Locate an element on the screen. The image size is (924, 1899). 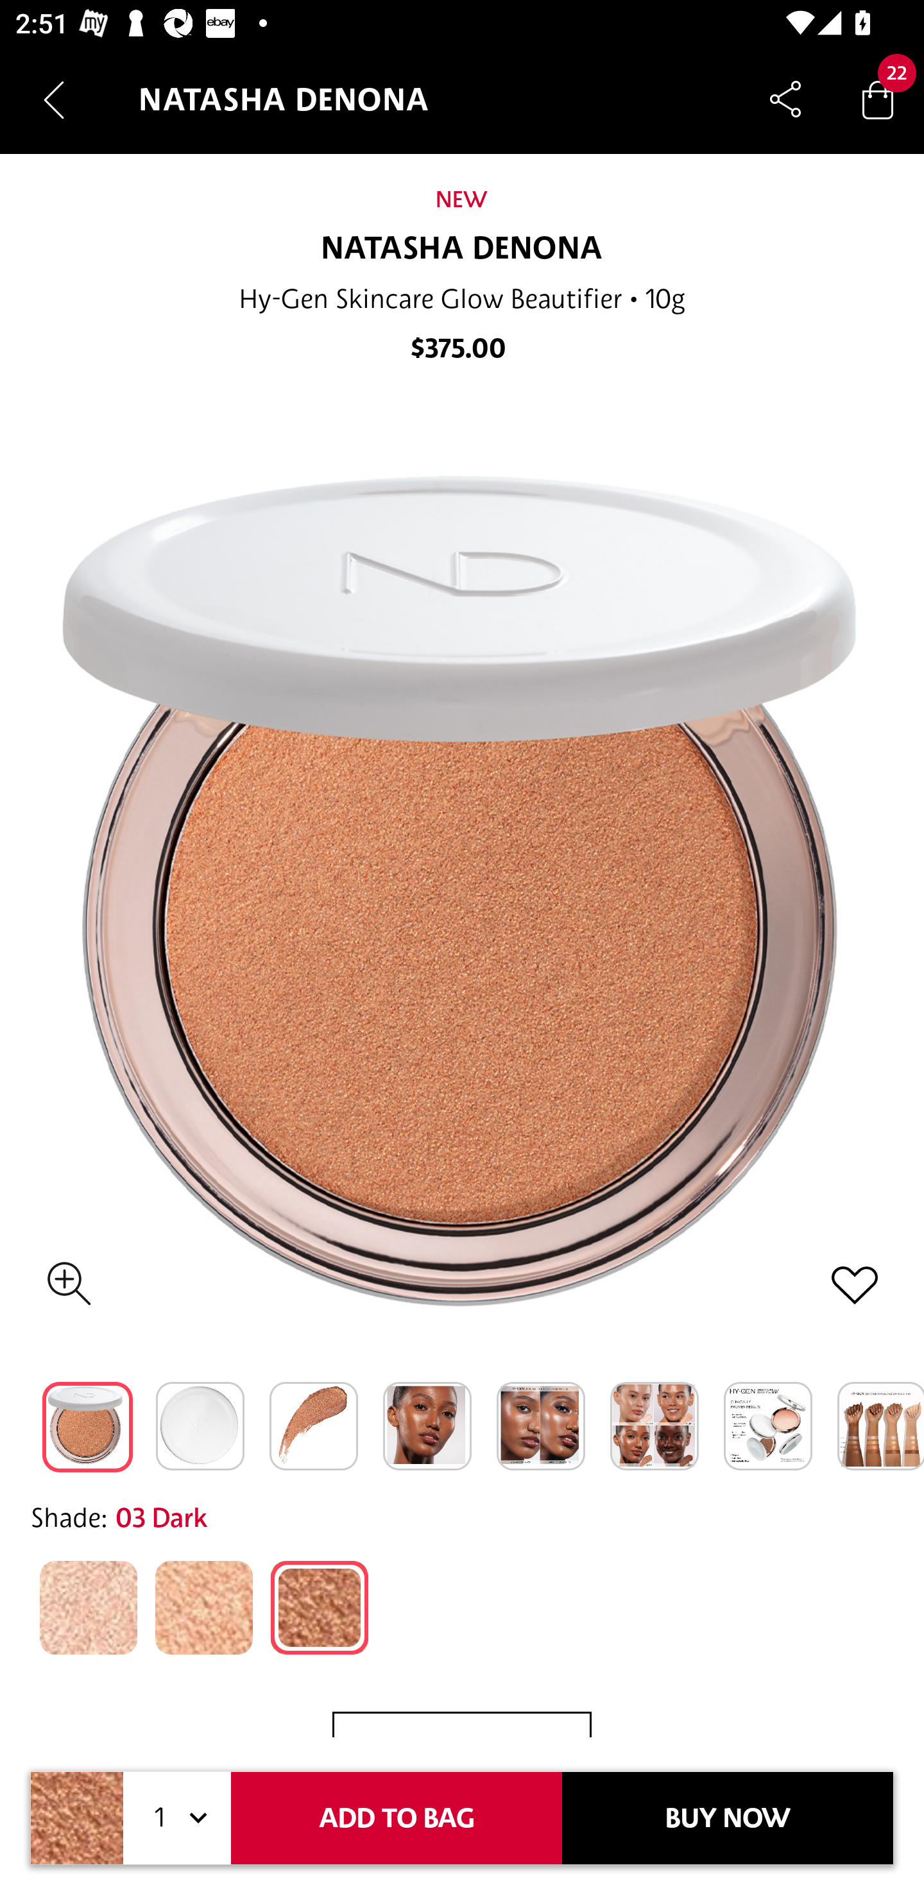
BUY NOW is located at coordinates (728, 1818).